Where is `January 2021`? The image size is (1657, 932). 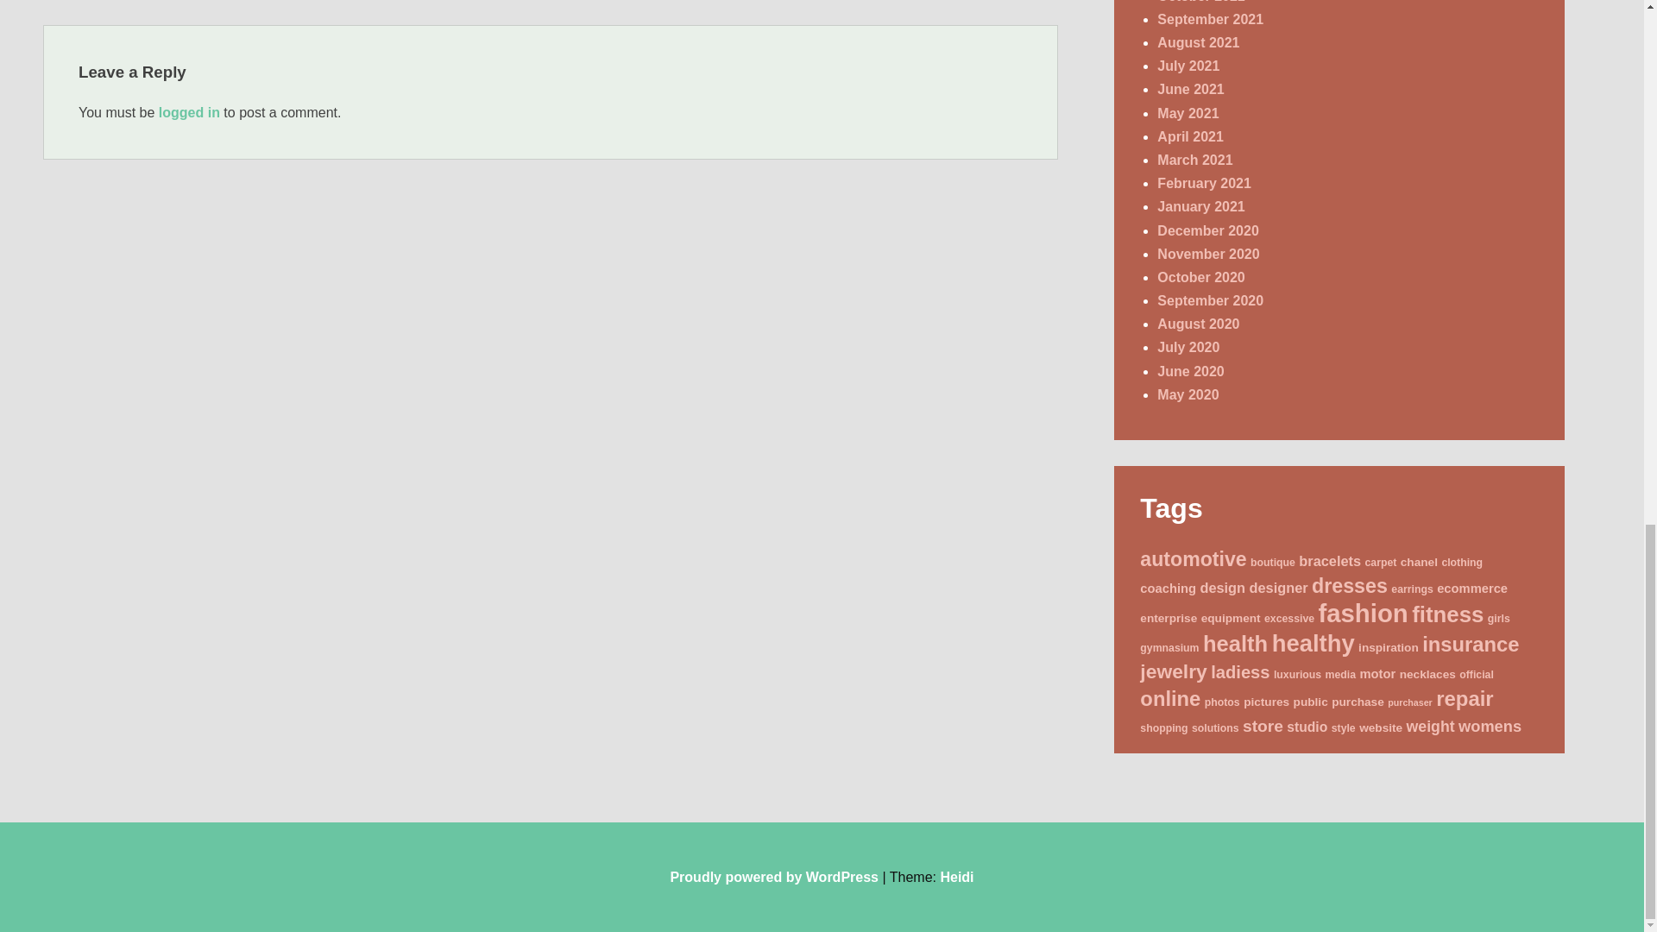 January 2021 is located at coordinates (1200, 207).